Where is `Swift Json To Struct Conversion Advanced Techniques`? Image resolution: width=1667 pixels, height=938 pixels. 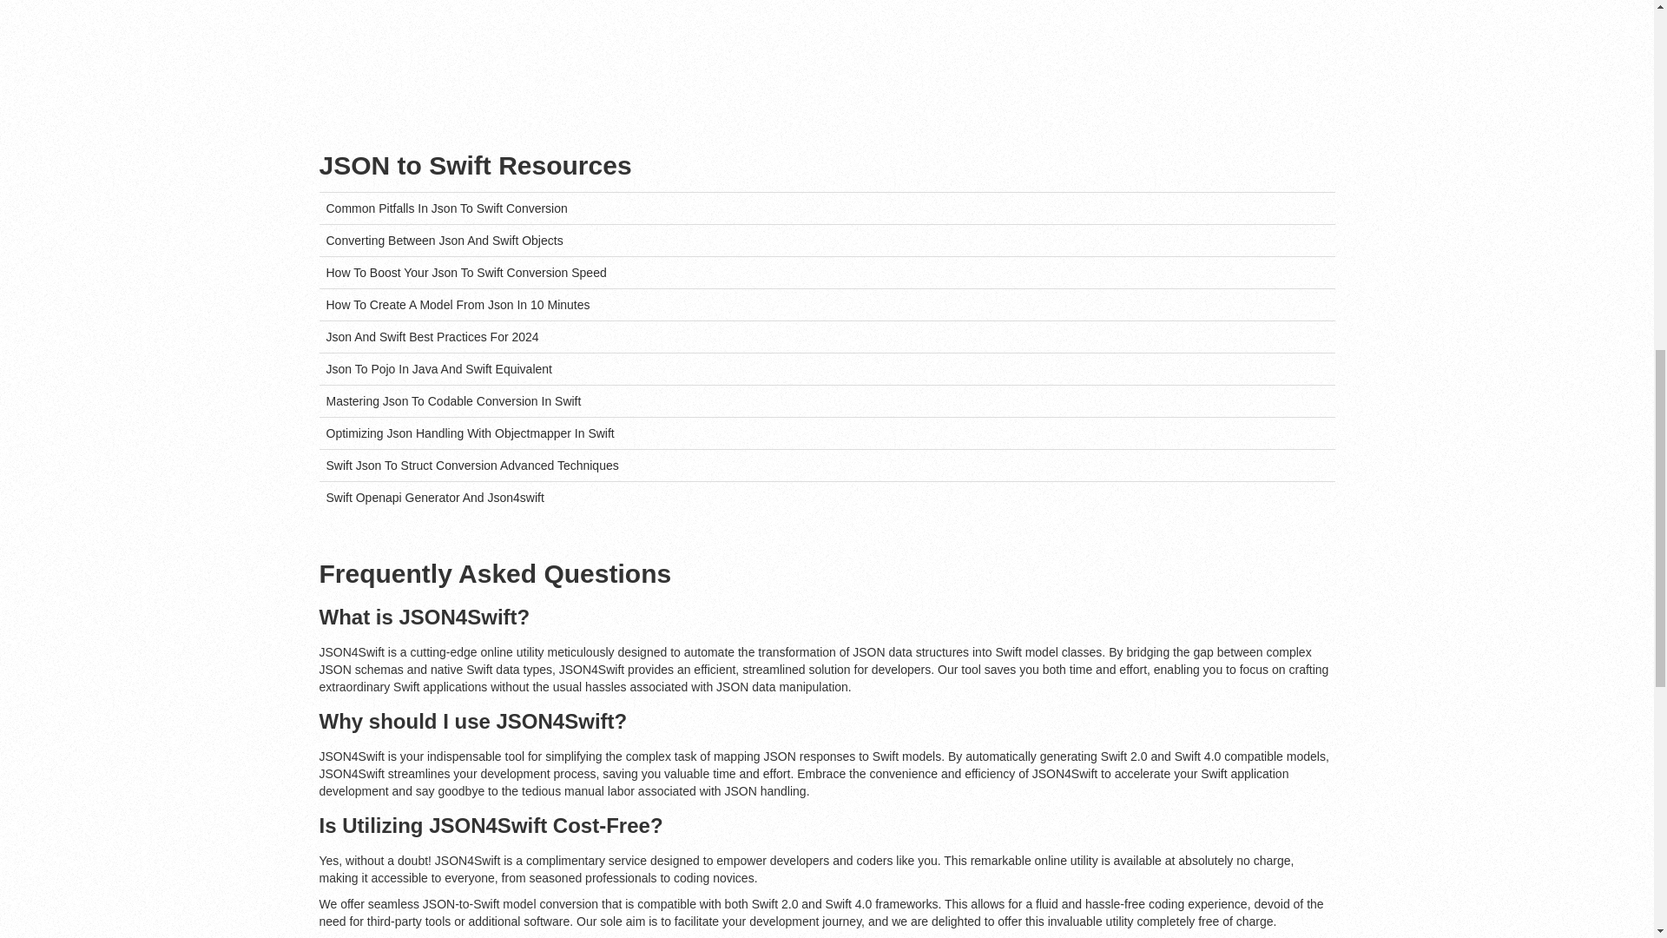 Swift Json To Struct Conversion Advanced Techniques is located at coordinates (472, 466).